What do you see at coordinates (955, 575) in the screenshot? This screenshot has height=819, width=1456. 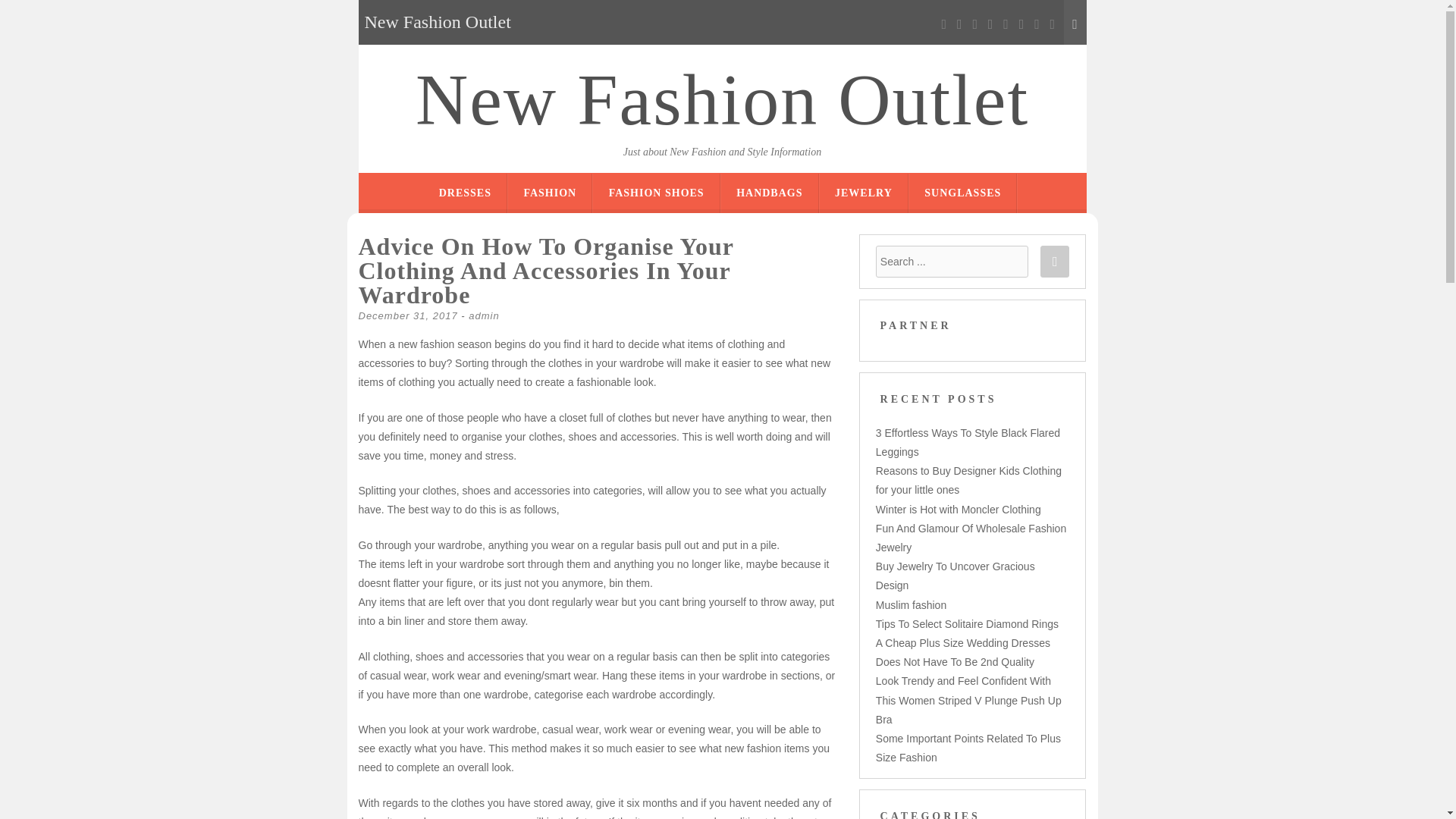 I see `Buy Jewelry To Uncover Gracious Design` at bounding box center [955, 575].